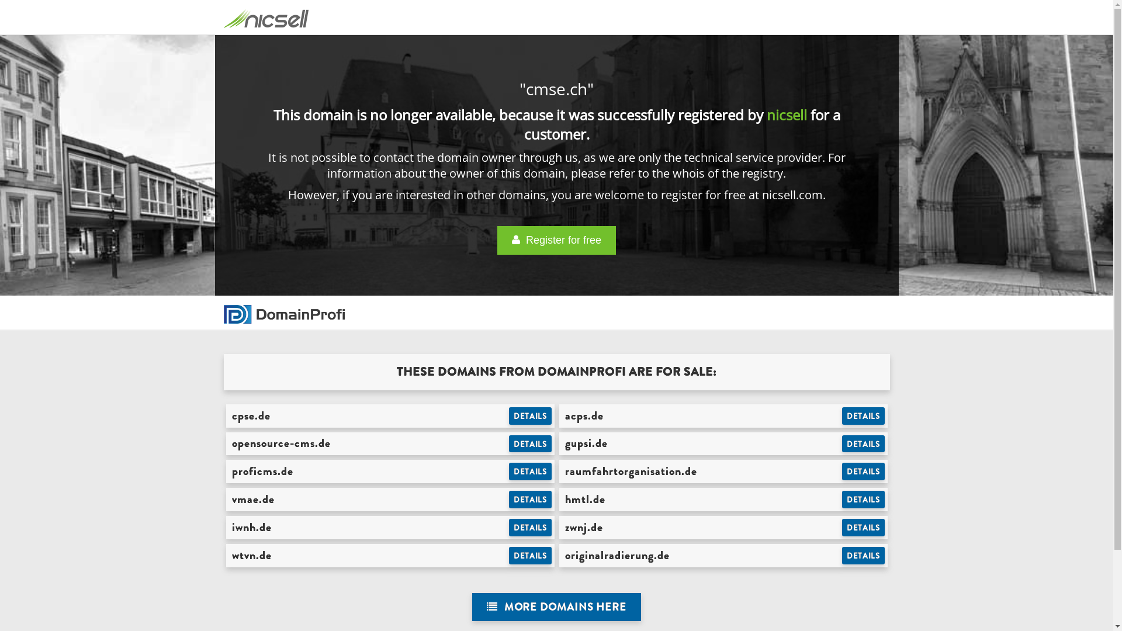 This screenshot has height=631, width=1122. I want to click on nicsell, so click(787, 115).